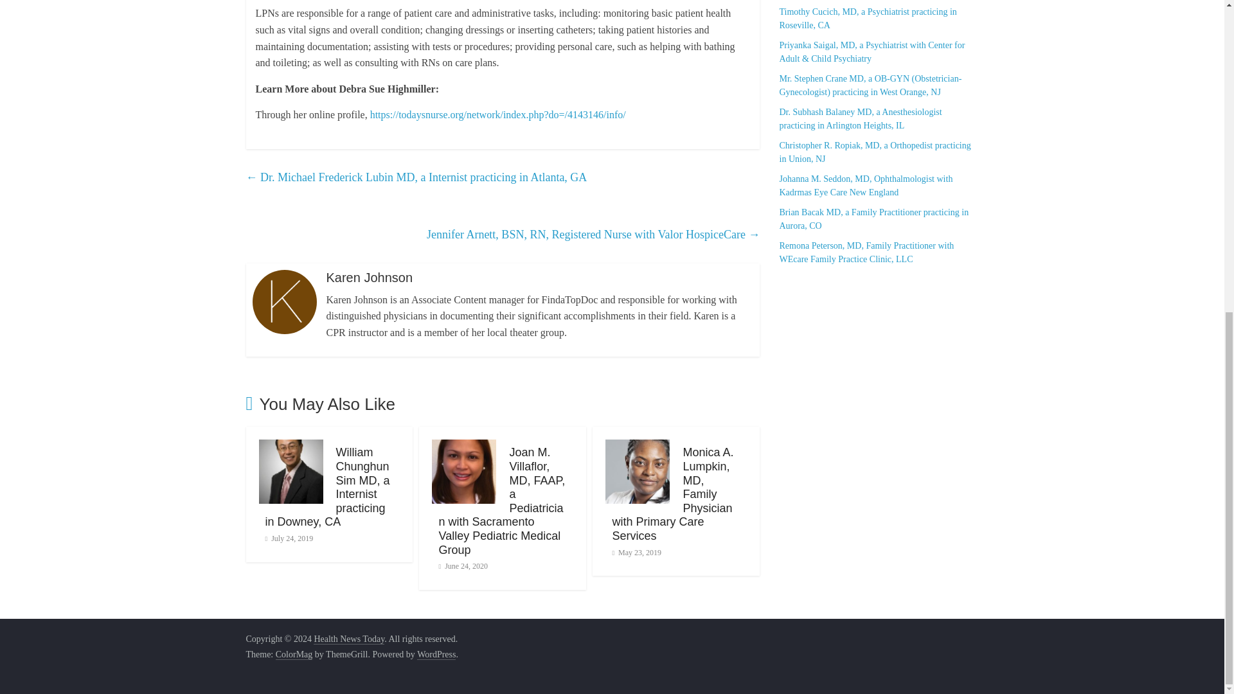 The height and width of the screenshot is (694, 1234). Describe the element at coordinates (636, 553) in the screenshot. I see `May 23, 2019` at that location.